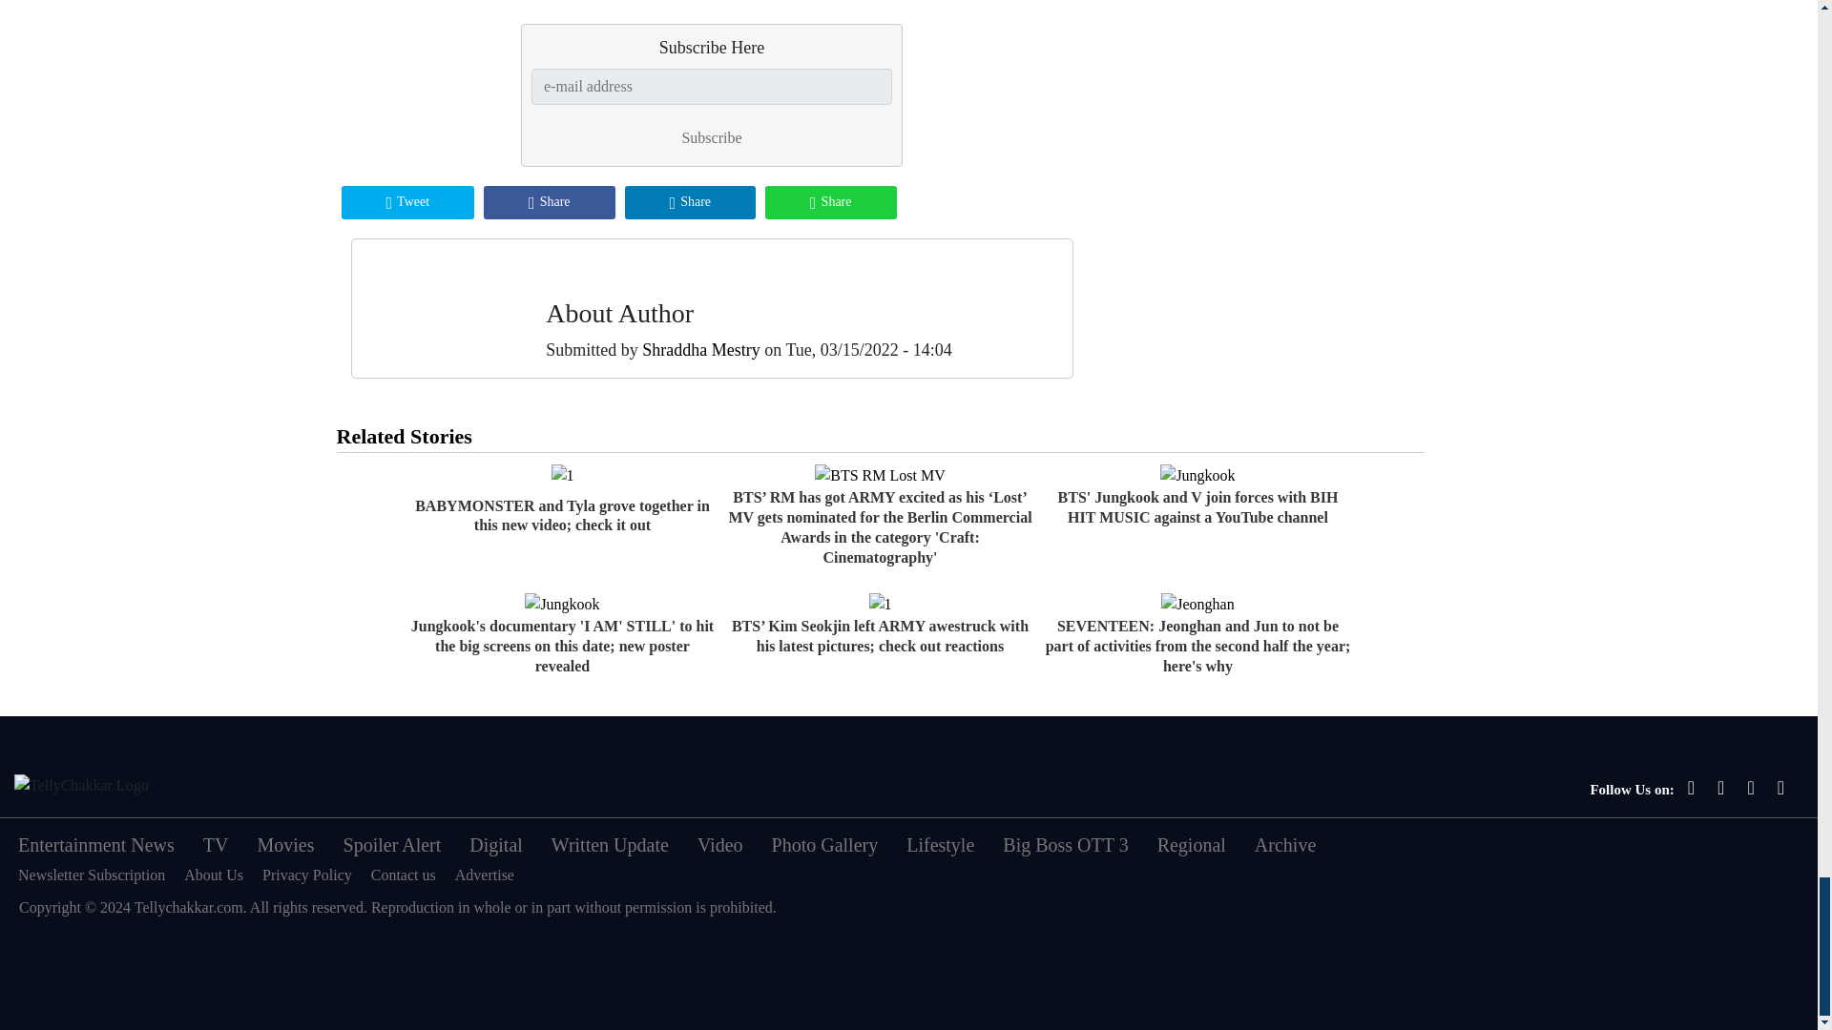  What do you see at coordinates (700, 349) in the screenshot?
I see `View user profile.` at bounding box center [700, 349].